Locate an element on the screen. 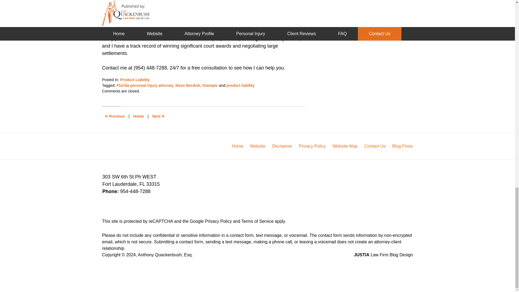 The height and width of the screenshot is (292, 519). Home is located at coordinates (138, 116).